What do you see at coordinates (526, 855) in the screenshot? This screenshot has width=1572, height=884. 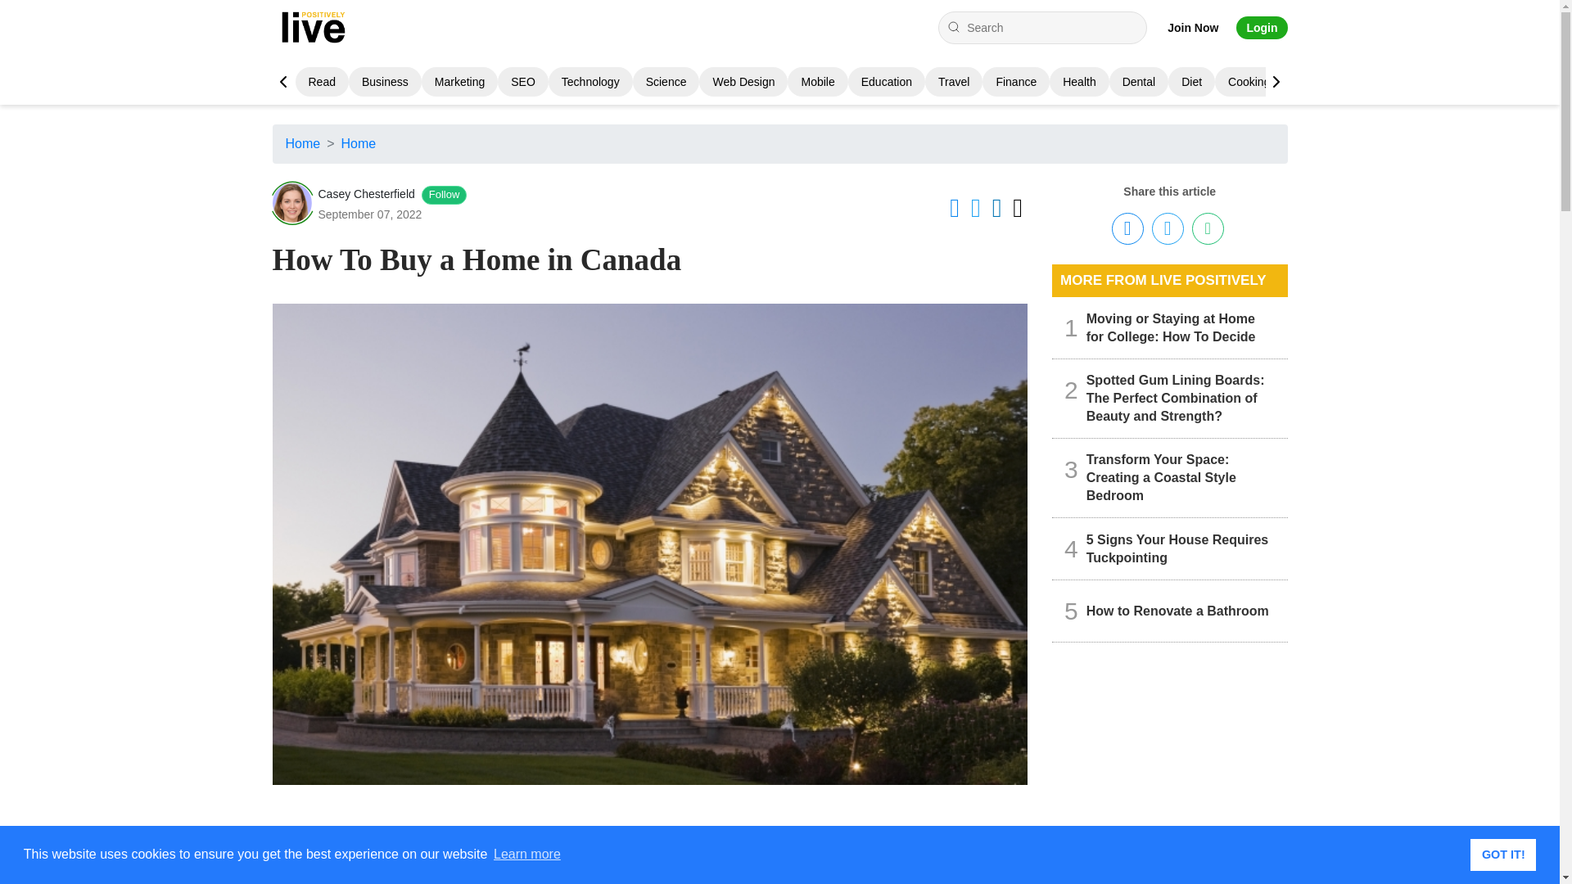 I see `Learn more` at bounding box center [526, 855].